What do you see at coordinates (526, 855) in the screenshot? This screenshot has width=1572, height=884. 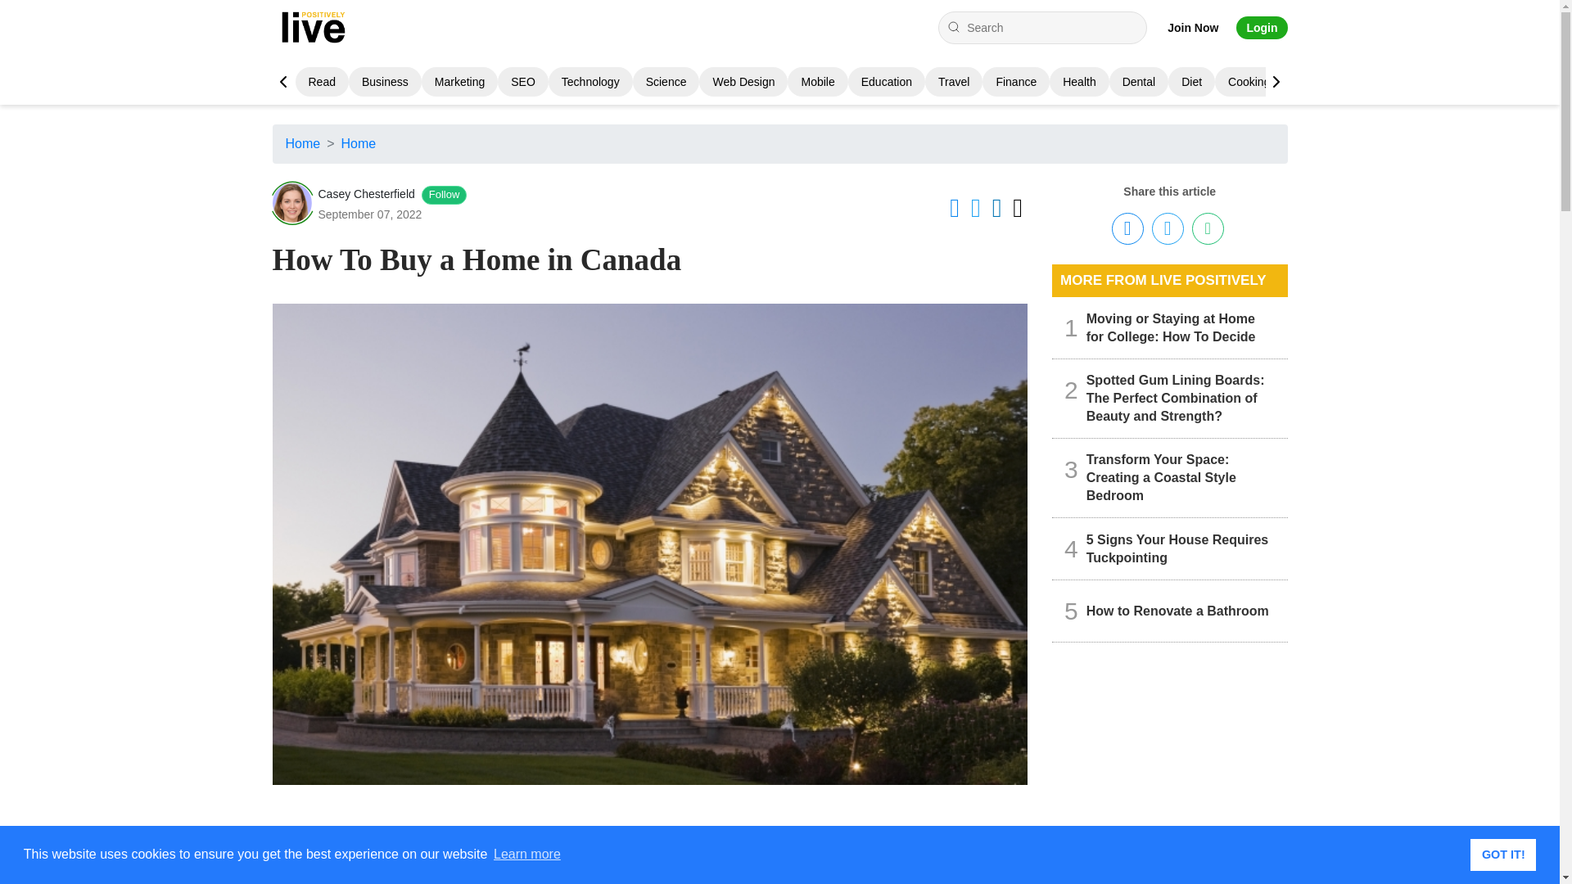 I see `Learn more` at bounding box center [526, 855].